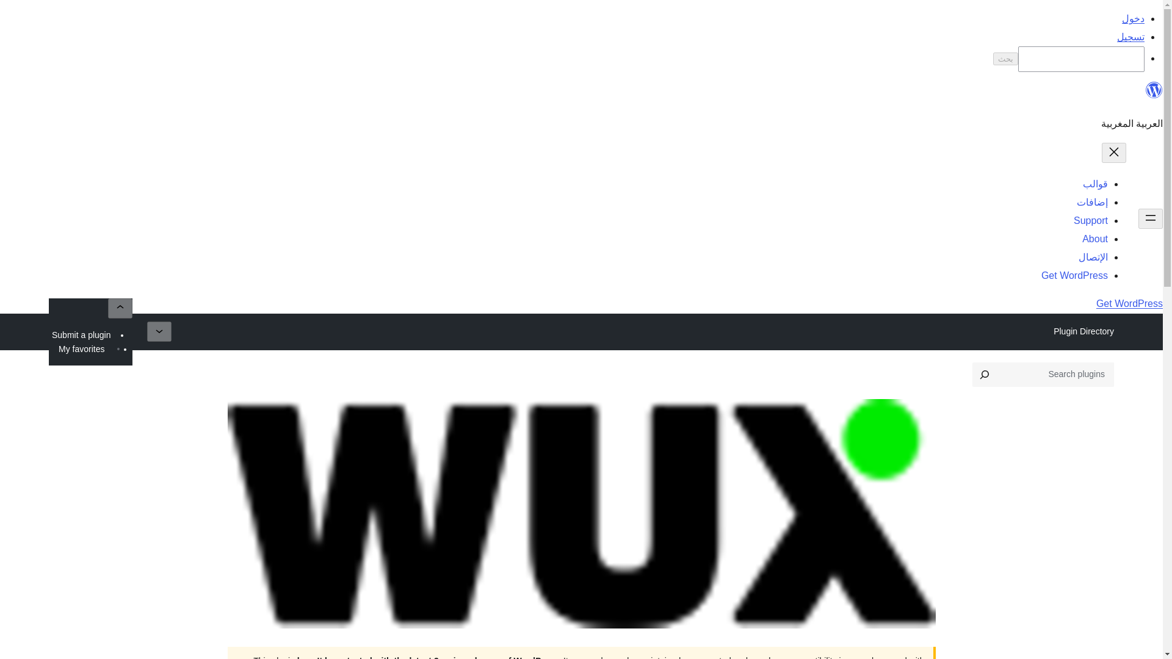  I want to click on Details, so click(908, 556).